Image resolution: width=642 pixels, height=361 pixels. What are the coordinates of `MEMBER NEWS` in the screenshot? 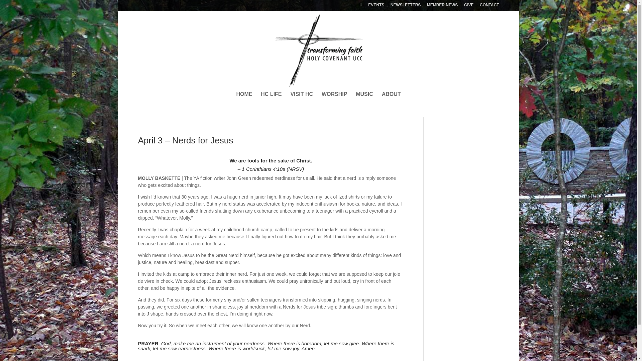 It's located at (442, 6).